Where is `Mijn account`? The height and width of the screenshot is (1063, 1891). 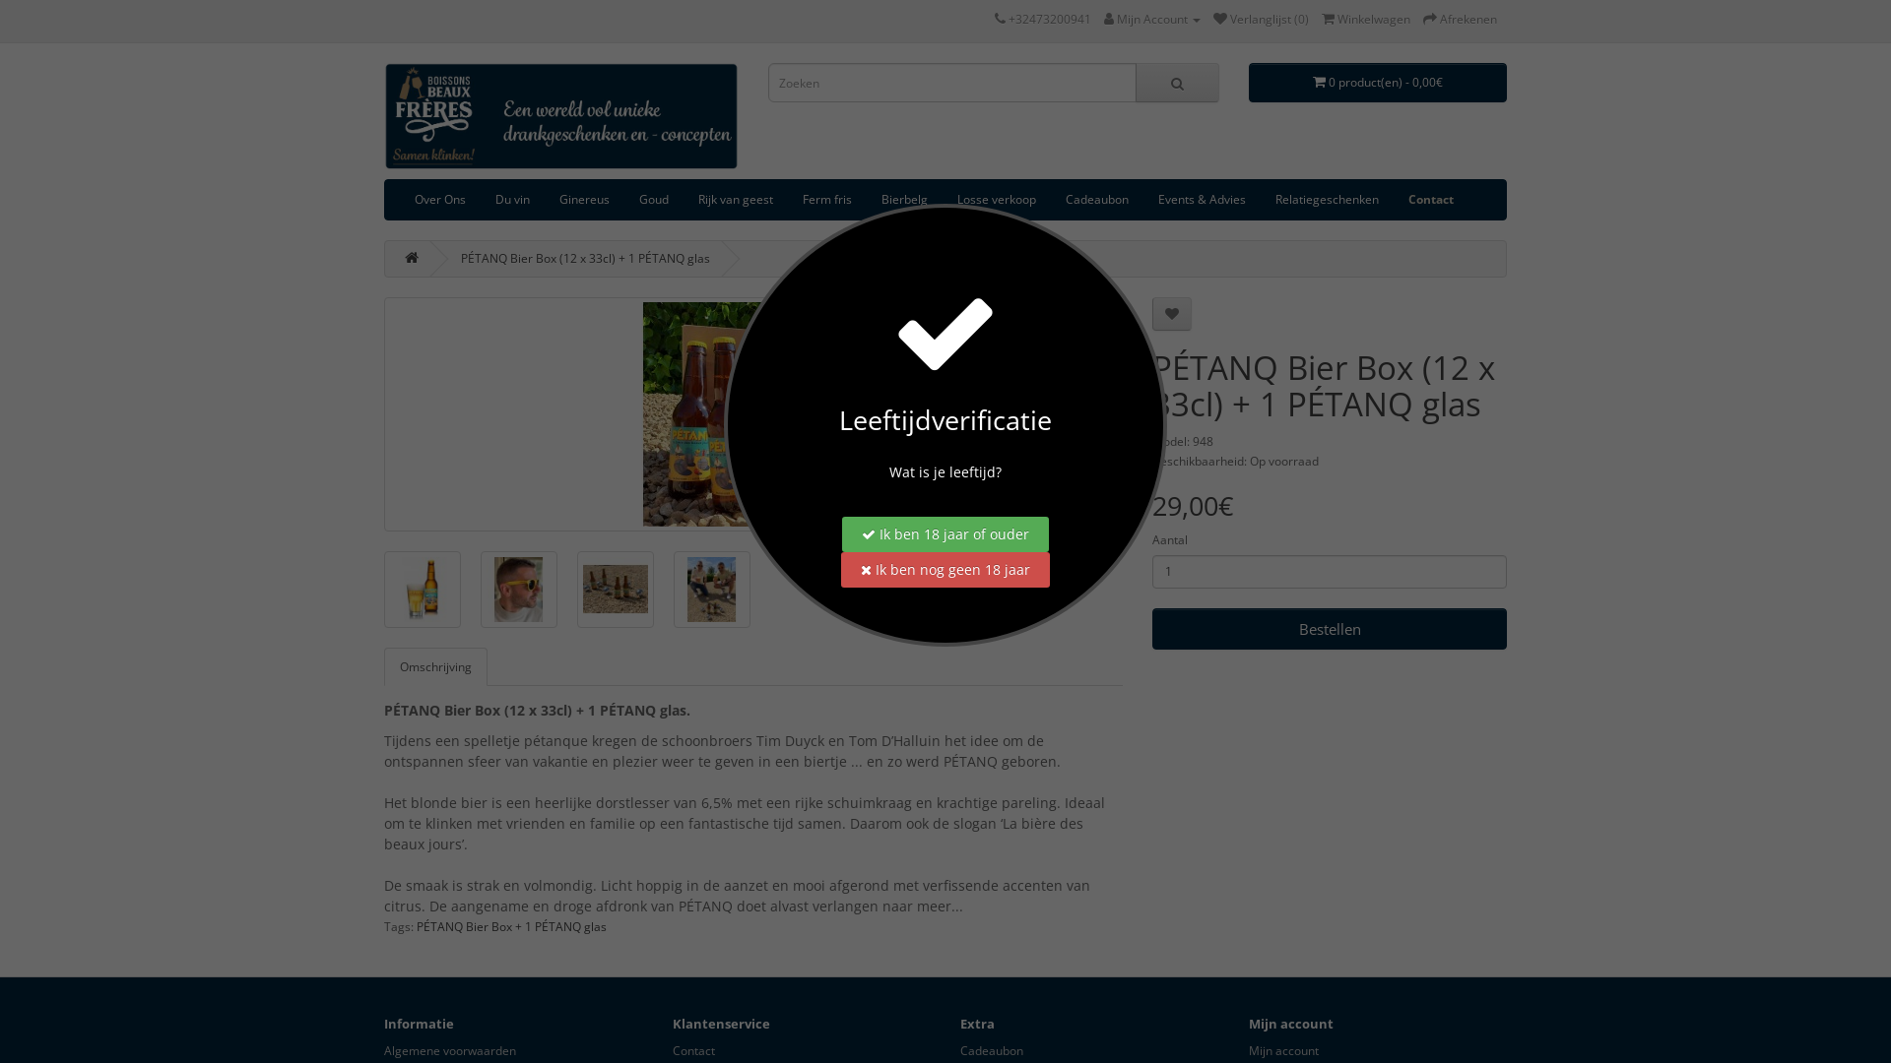
Mijn account is located at coordinates (1284, 1051).